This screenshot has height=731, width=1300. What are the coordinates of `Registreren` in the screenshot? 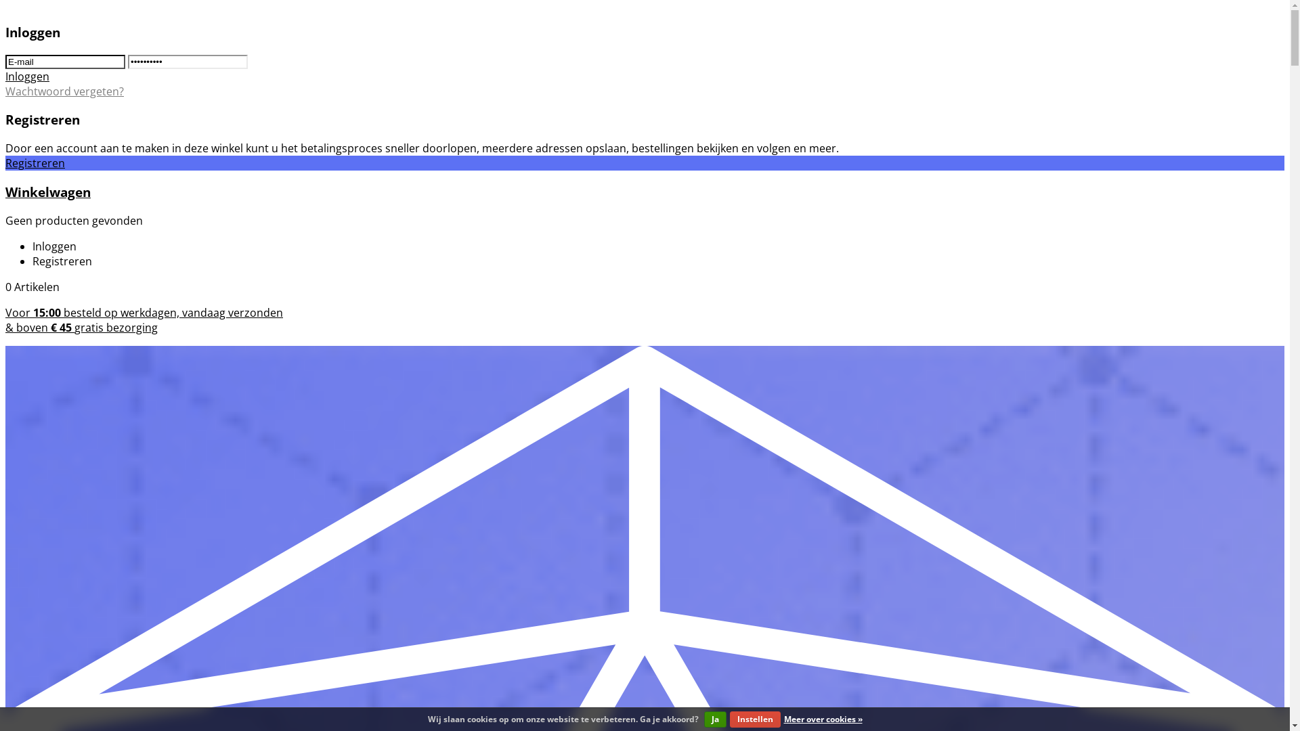 It's located at (62, 261).